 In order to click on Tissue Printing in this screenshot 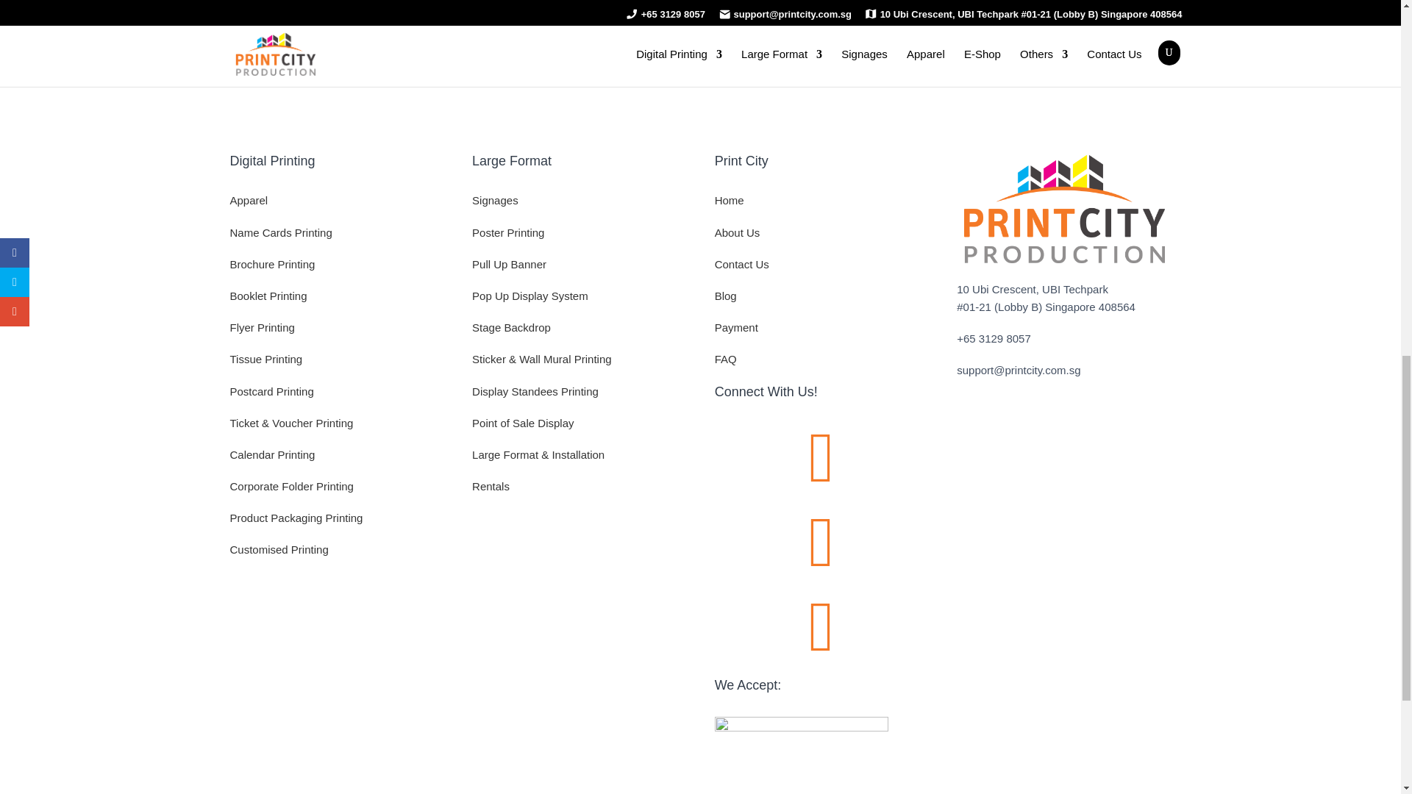, I will do `click(265, 359)`.